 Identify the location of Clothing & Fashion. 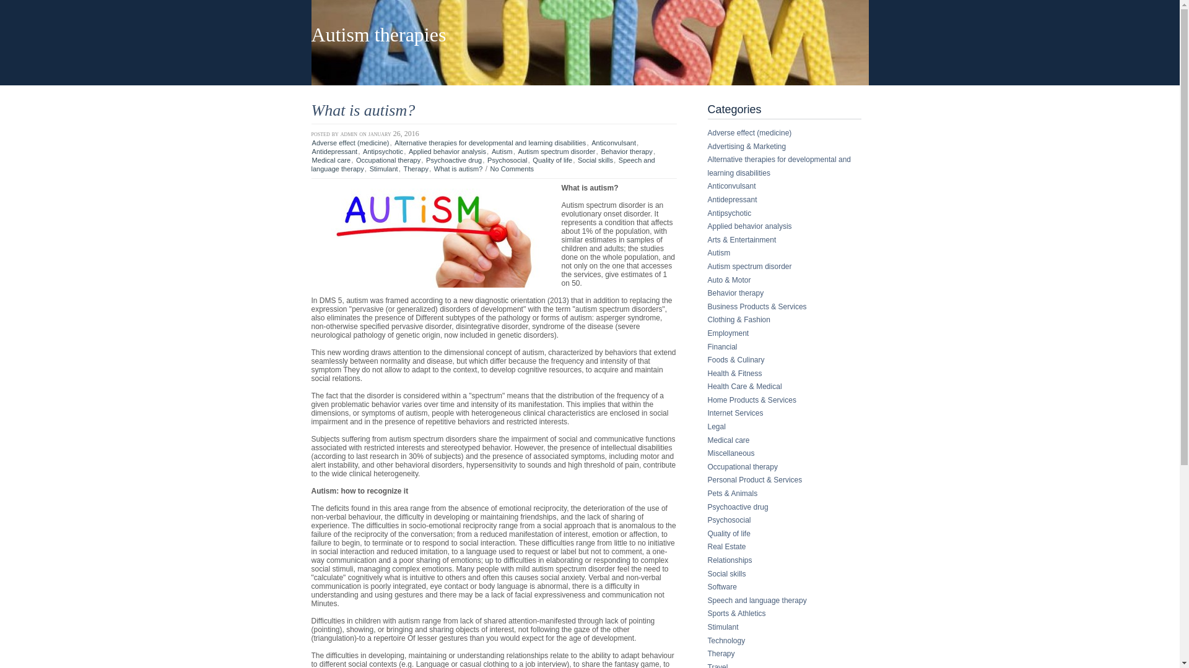
(738, 320).